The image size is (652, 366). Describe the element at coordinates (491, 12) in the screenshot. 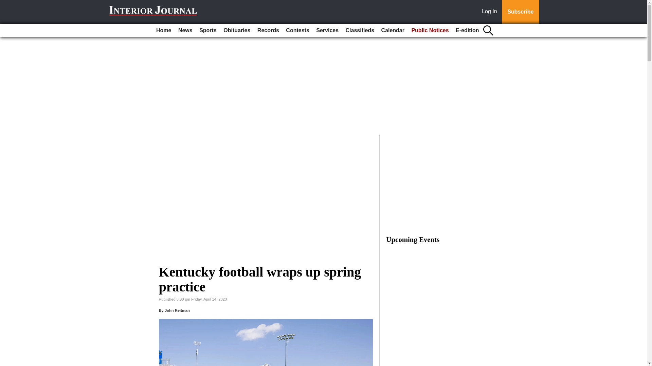

I see `Log In` at that location.